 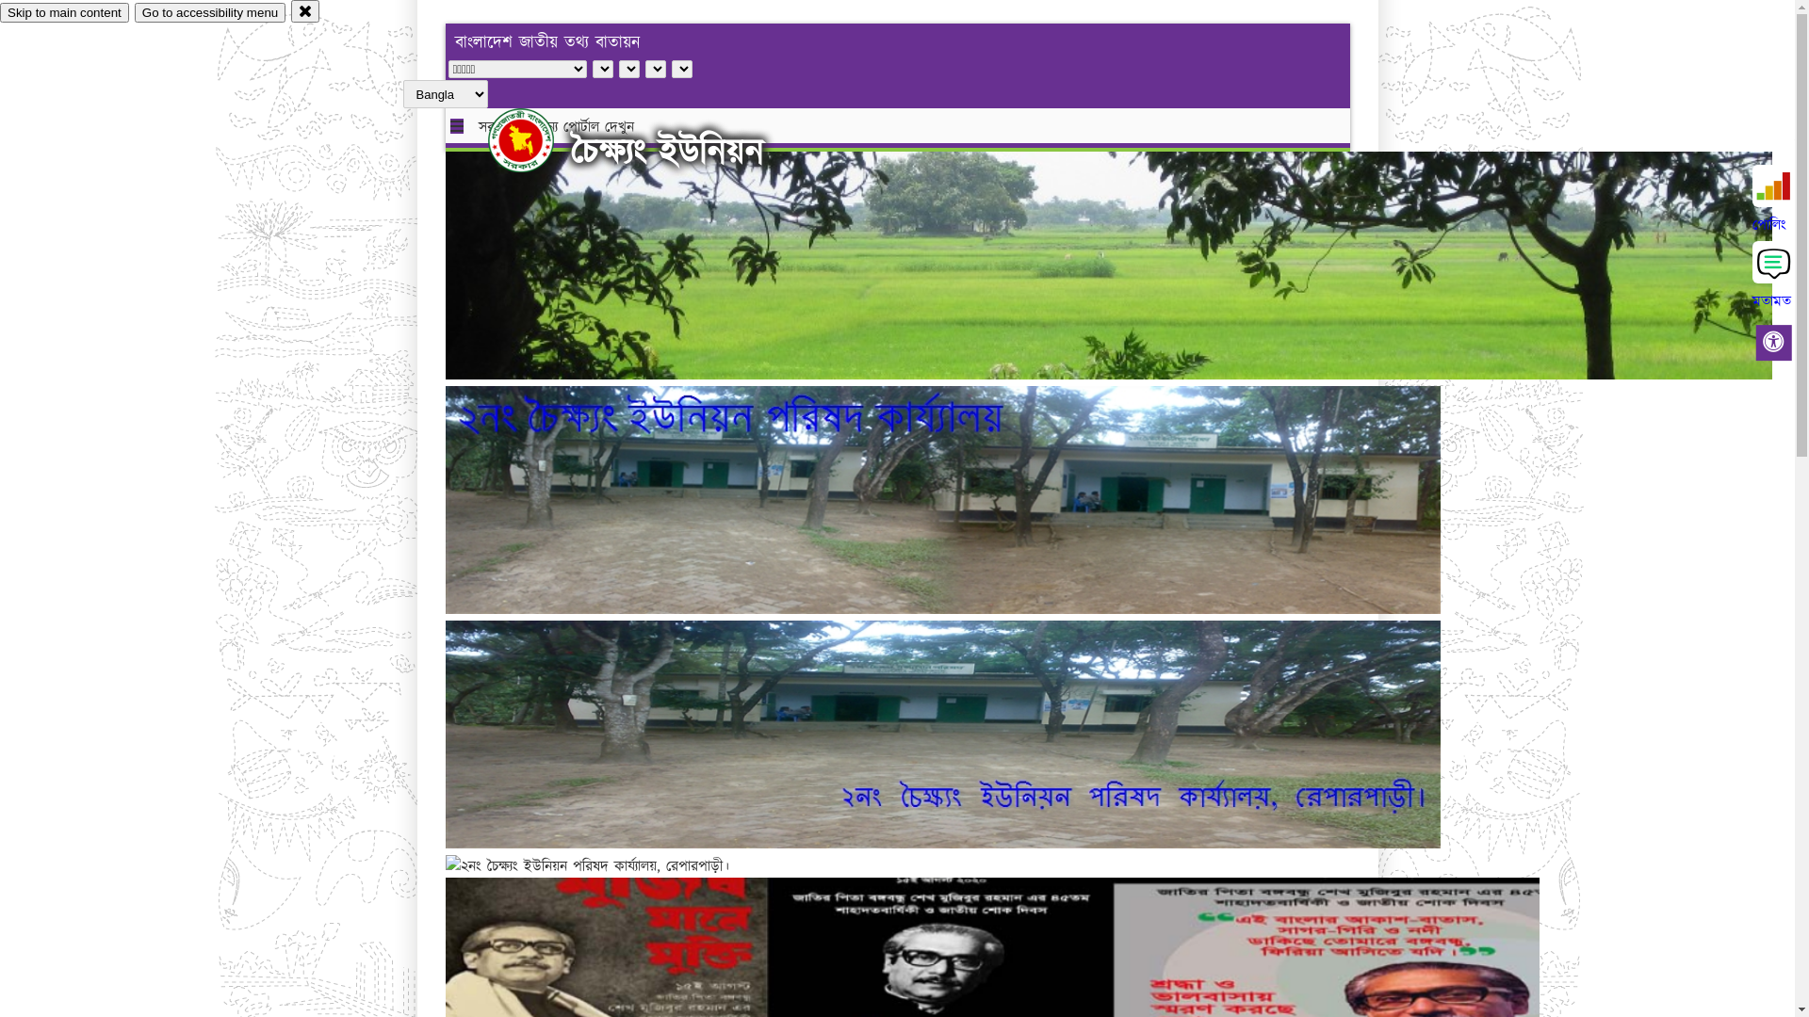 What do you see at coordinates (537, 140) in the screenshot?
I see `
                
            ` at bounding box center [537, 140].